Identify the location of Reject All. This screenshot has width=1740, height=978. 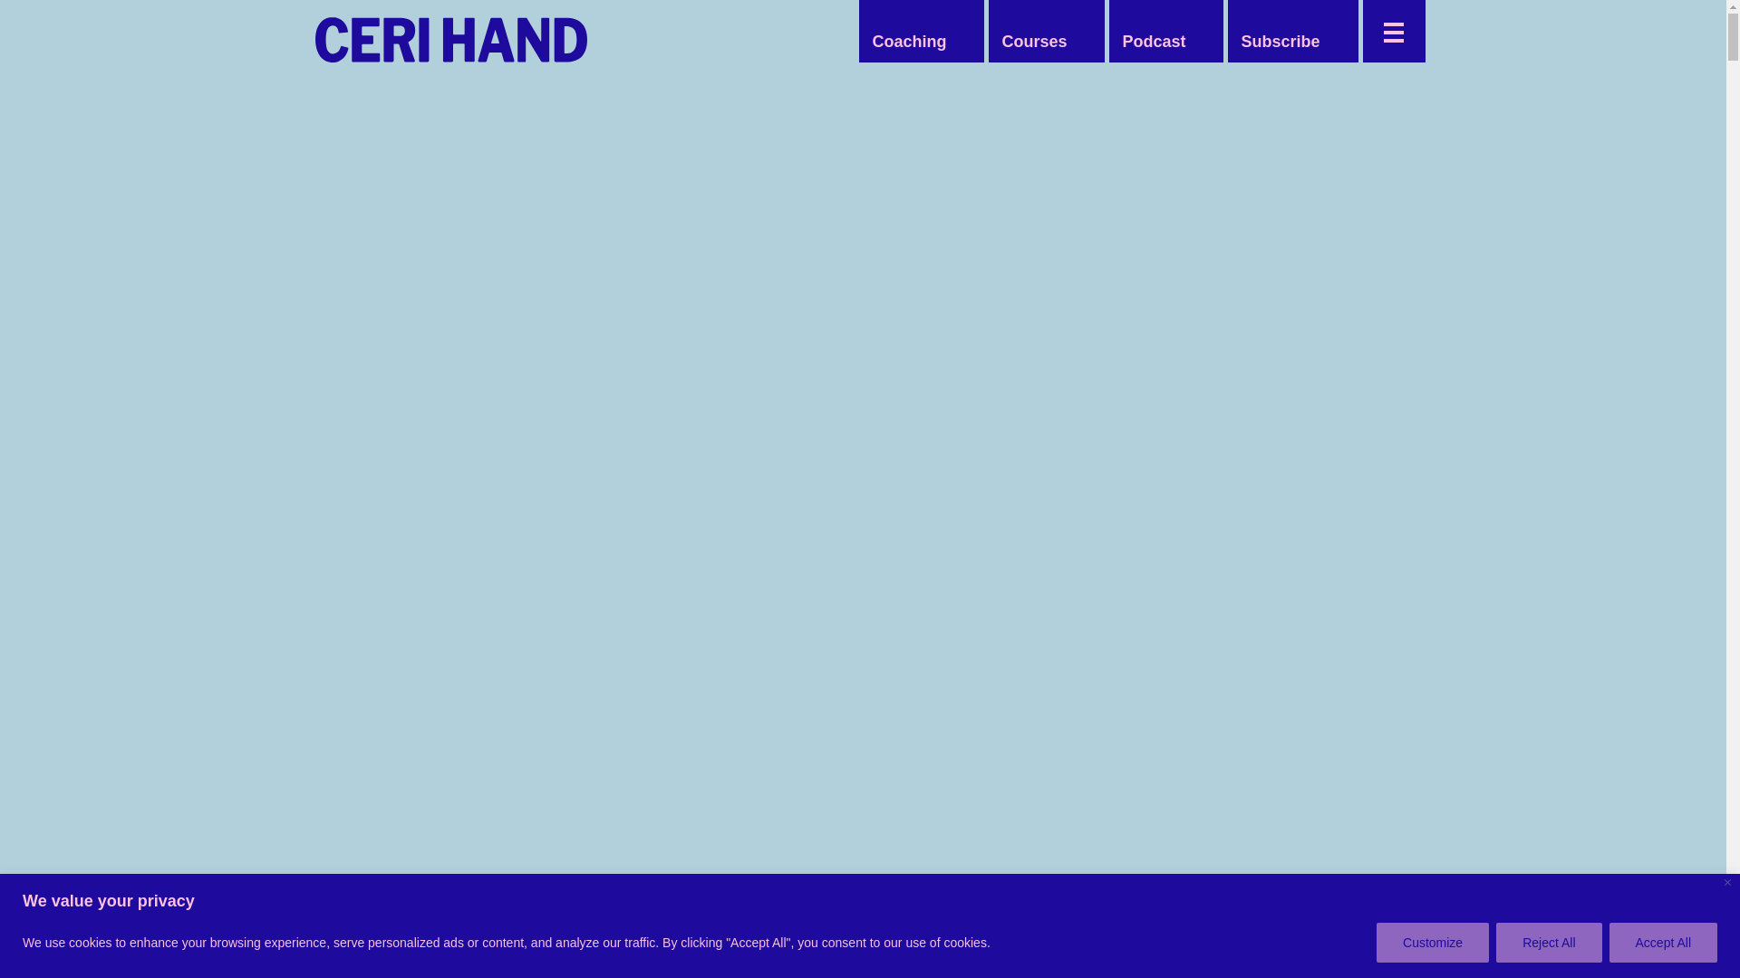
(1548, 942).